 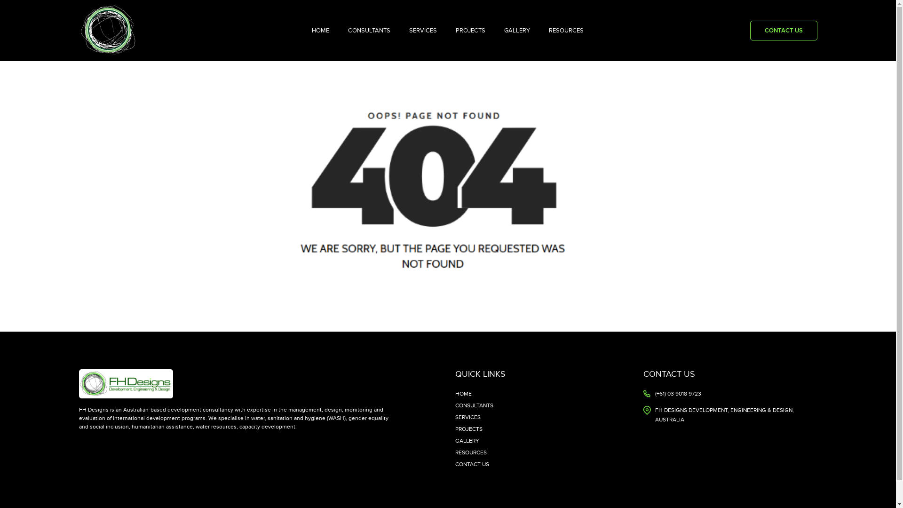 I want to click on FH Designs, so click(x=109, y=31).